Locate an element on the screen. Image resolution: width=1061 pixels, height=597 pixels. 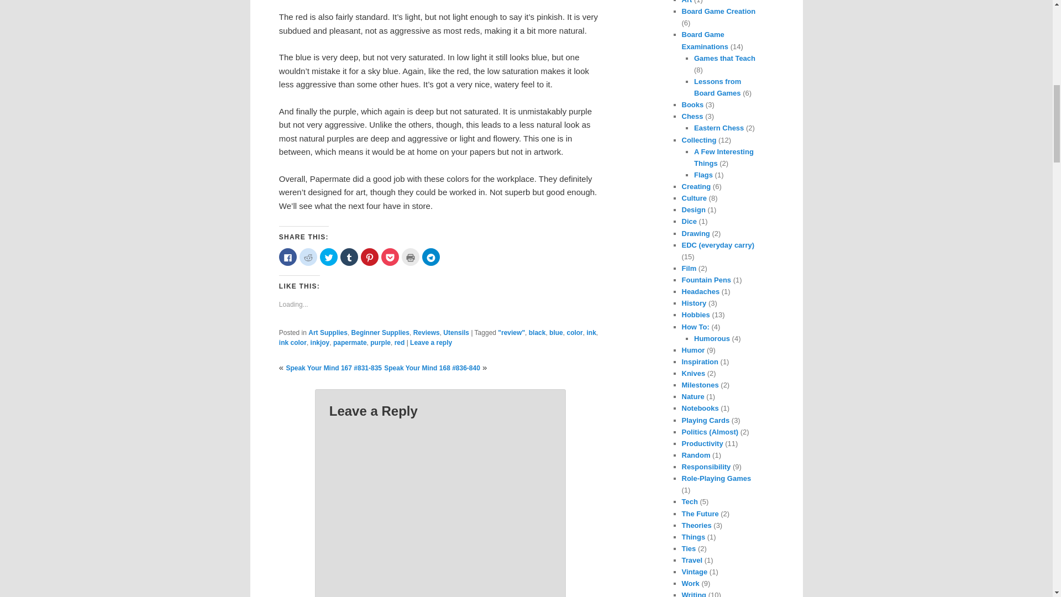
Click to print is located at coordinates (410, 256).